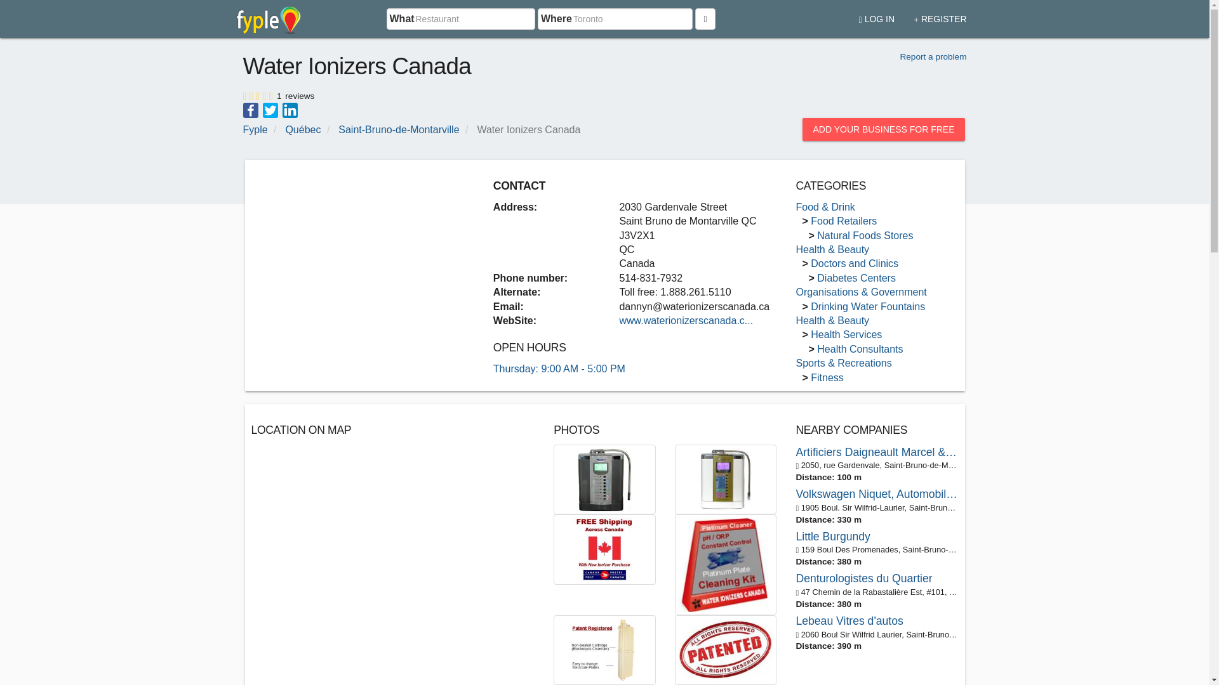 The height and width of the screenshot is (685, 1219). I want to click on Report a problem, so click(933, 57).